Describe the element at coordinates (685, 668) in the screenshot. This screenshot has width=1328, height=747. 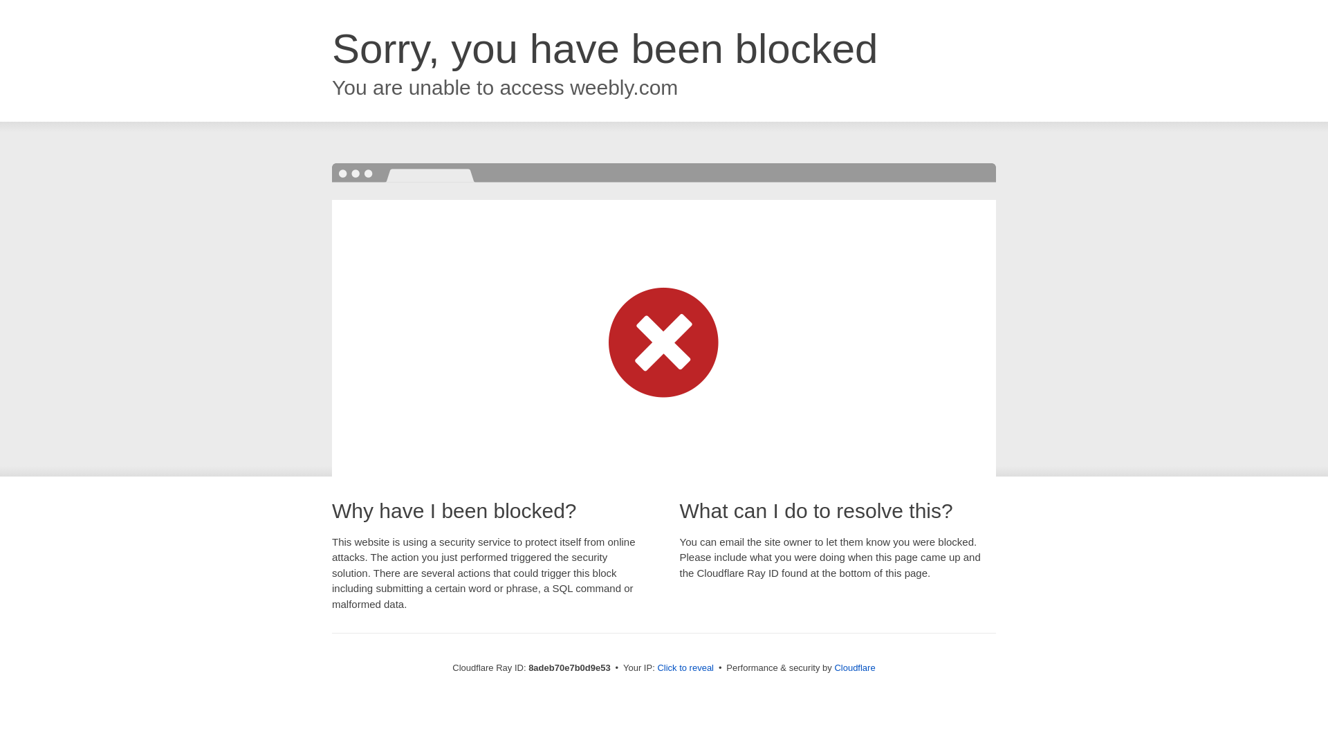
I see `Click to reveal` at that location.